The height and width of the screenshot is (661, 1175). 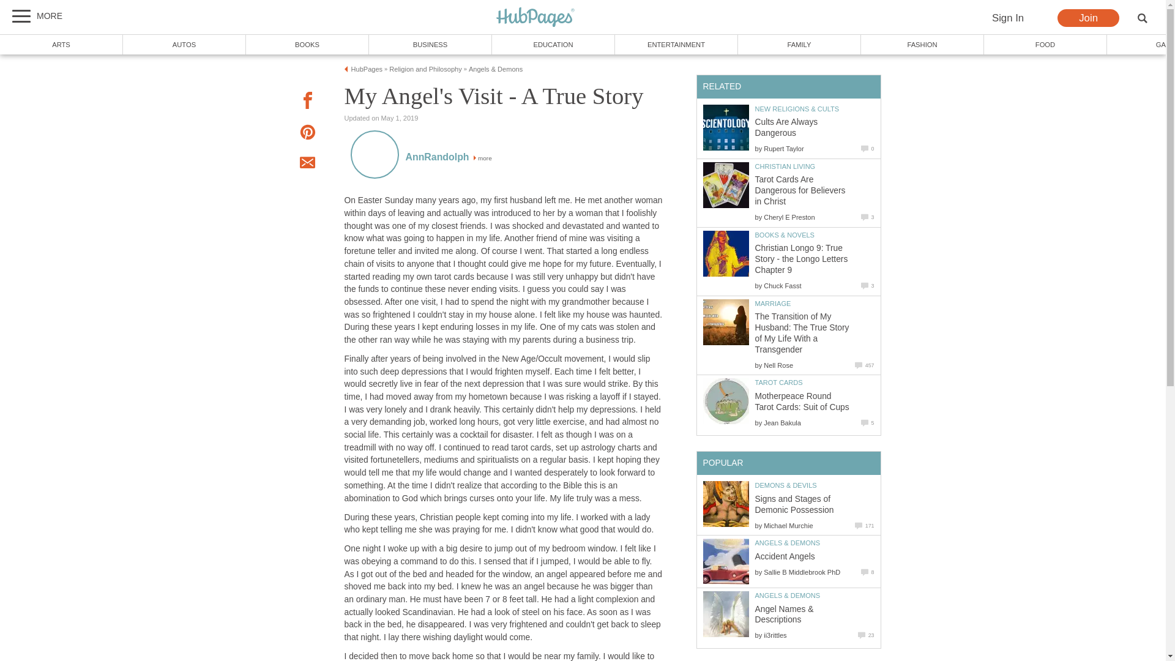 What do you see at coordinates (726, 401) in the screenshot?
I see `Motherpeace Round Tarot Cards: Suit of Cups` at bounding box center [726, 401].